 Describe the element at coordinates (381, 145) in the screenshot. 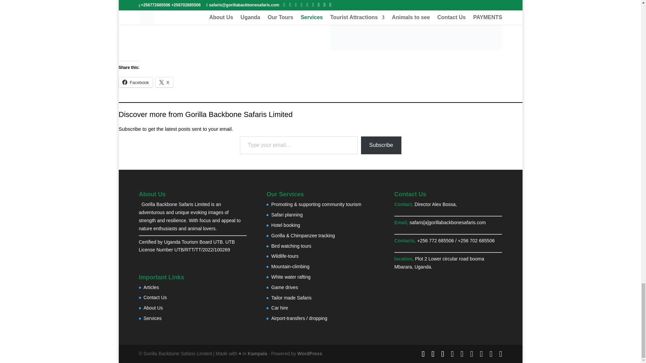

I see `Subscribe` at that location.